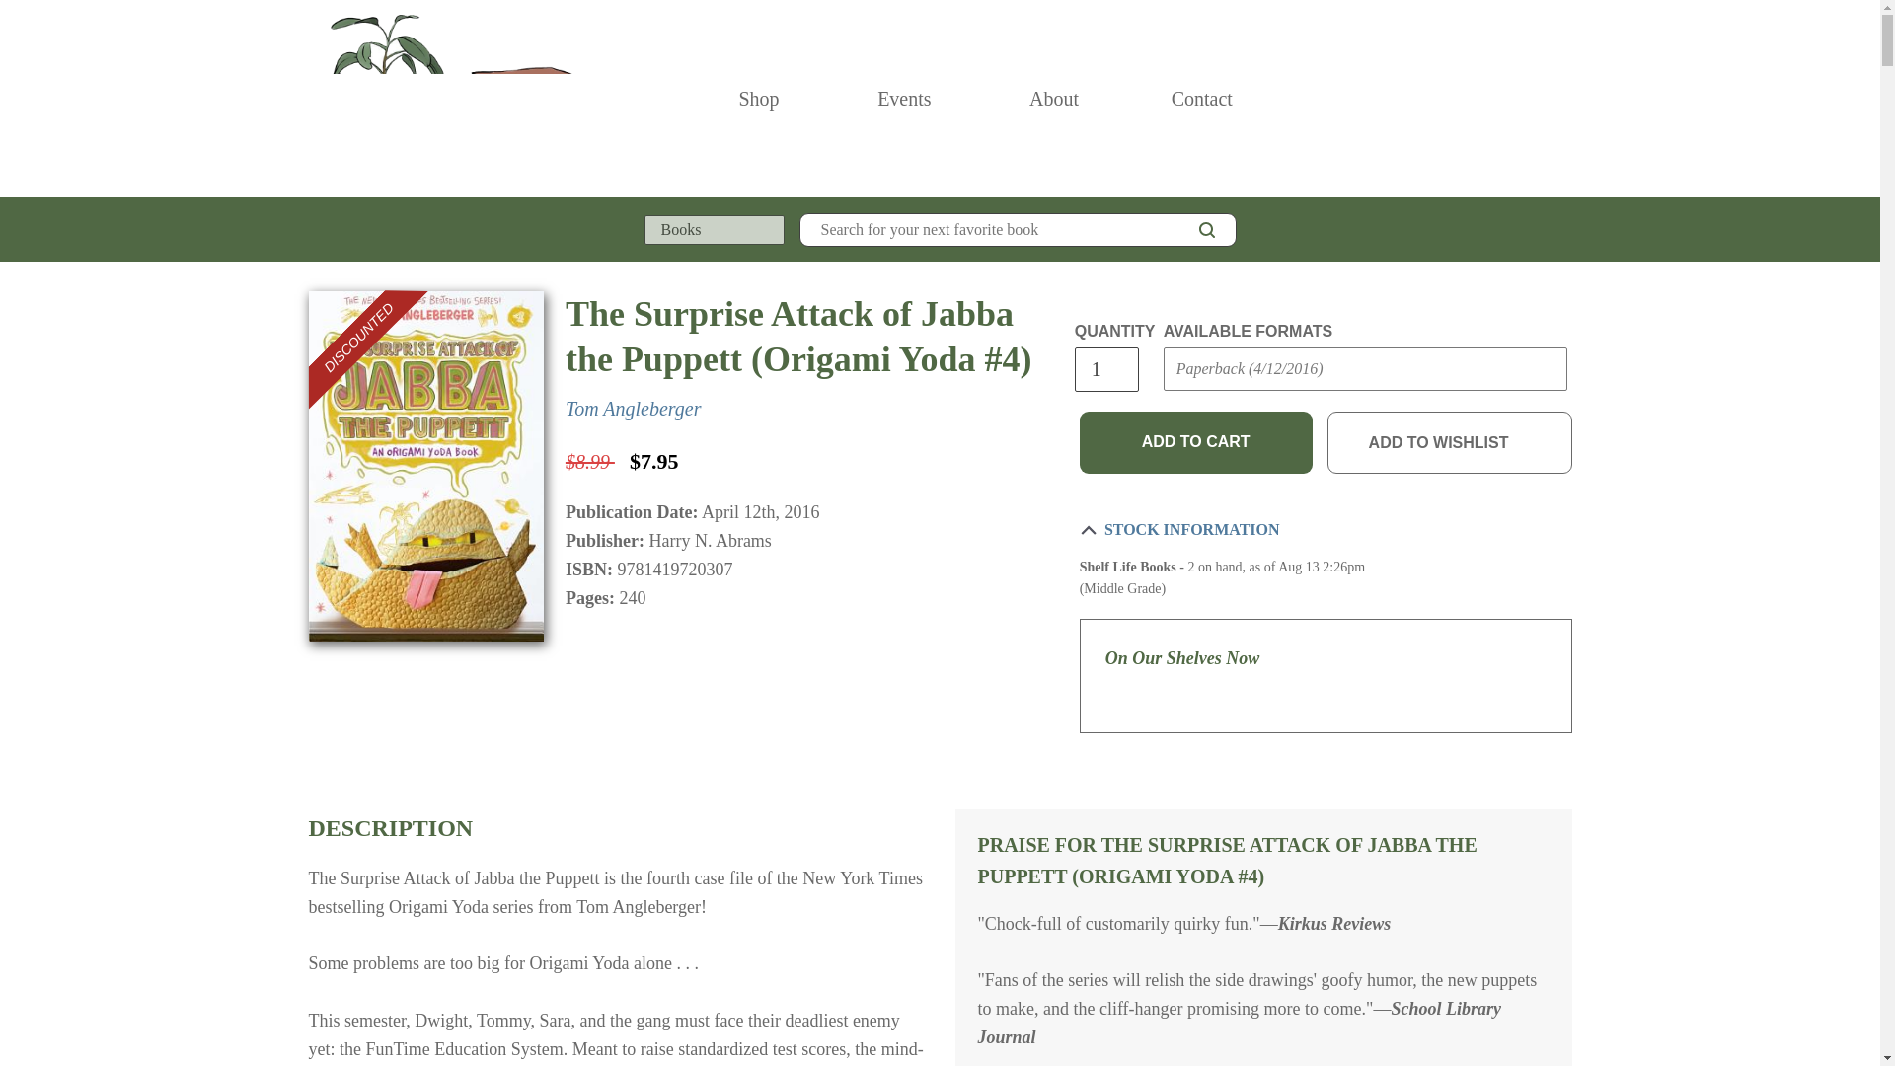 This screenshot has width=1895, height=1066. I want to click on Add to cart, so click(1196, 441).